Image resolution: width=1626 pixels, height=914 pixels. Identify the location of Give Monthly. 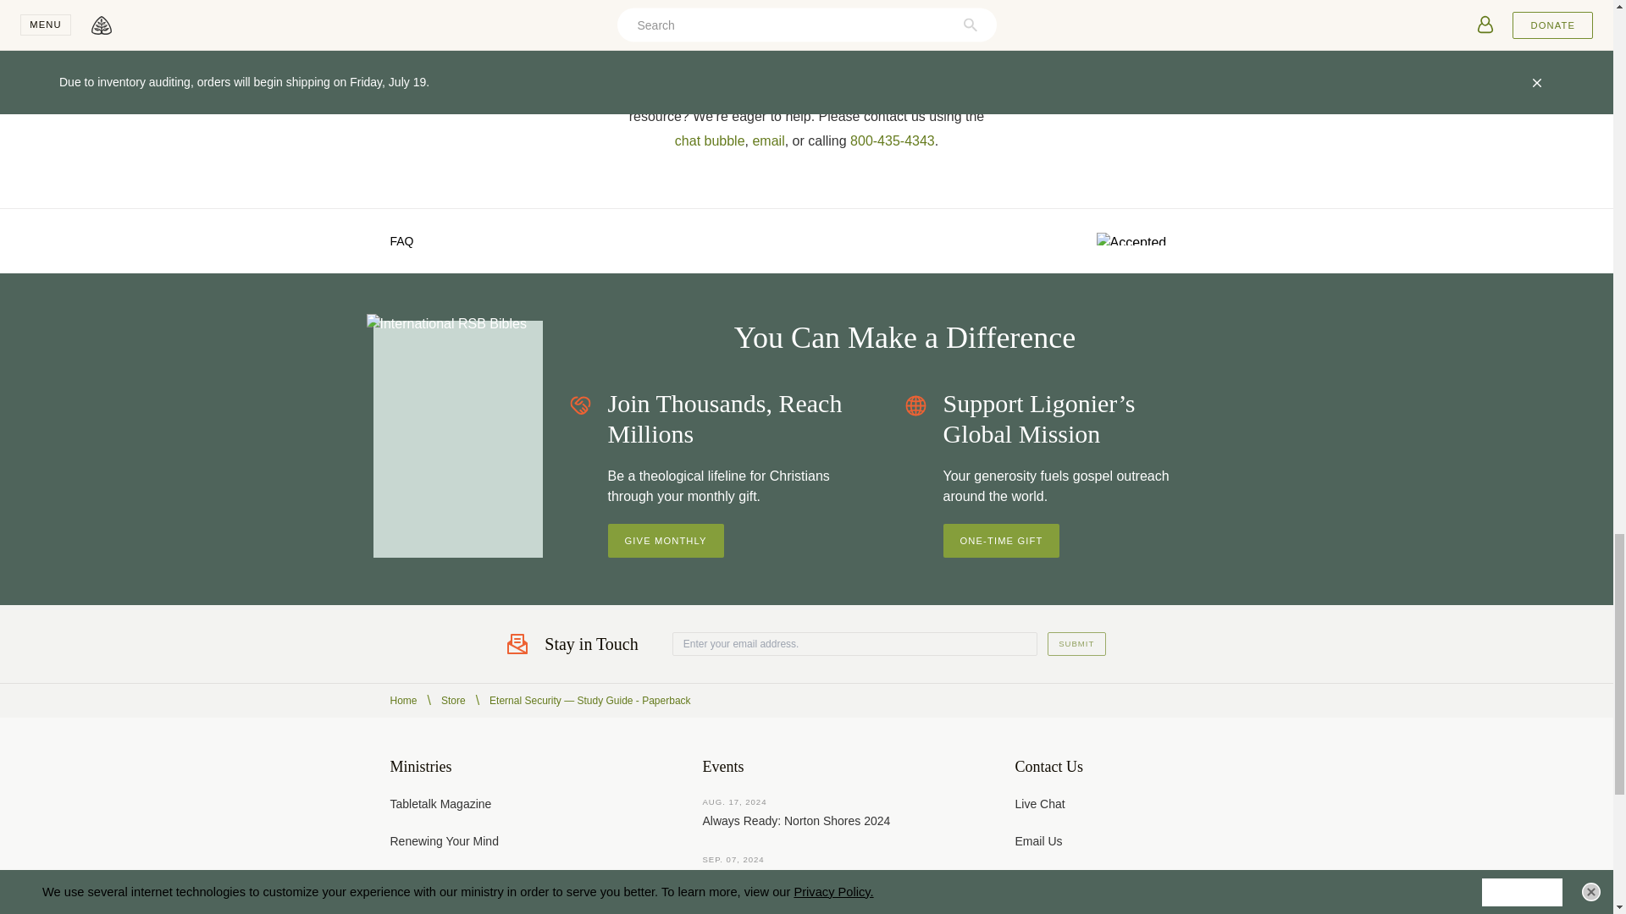
(666, 540).